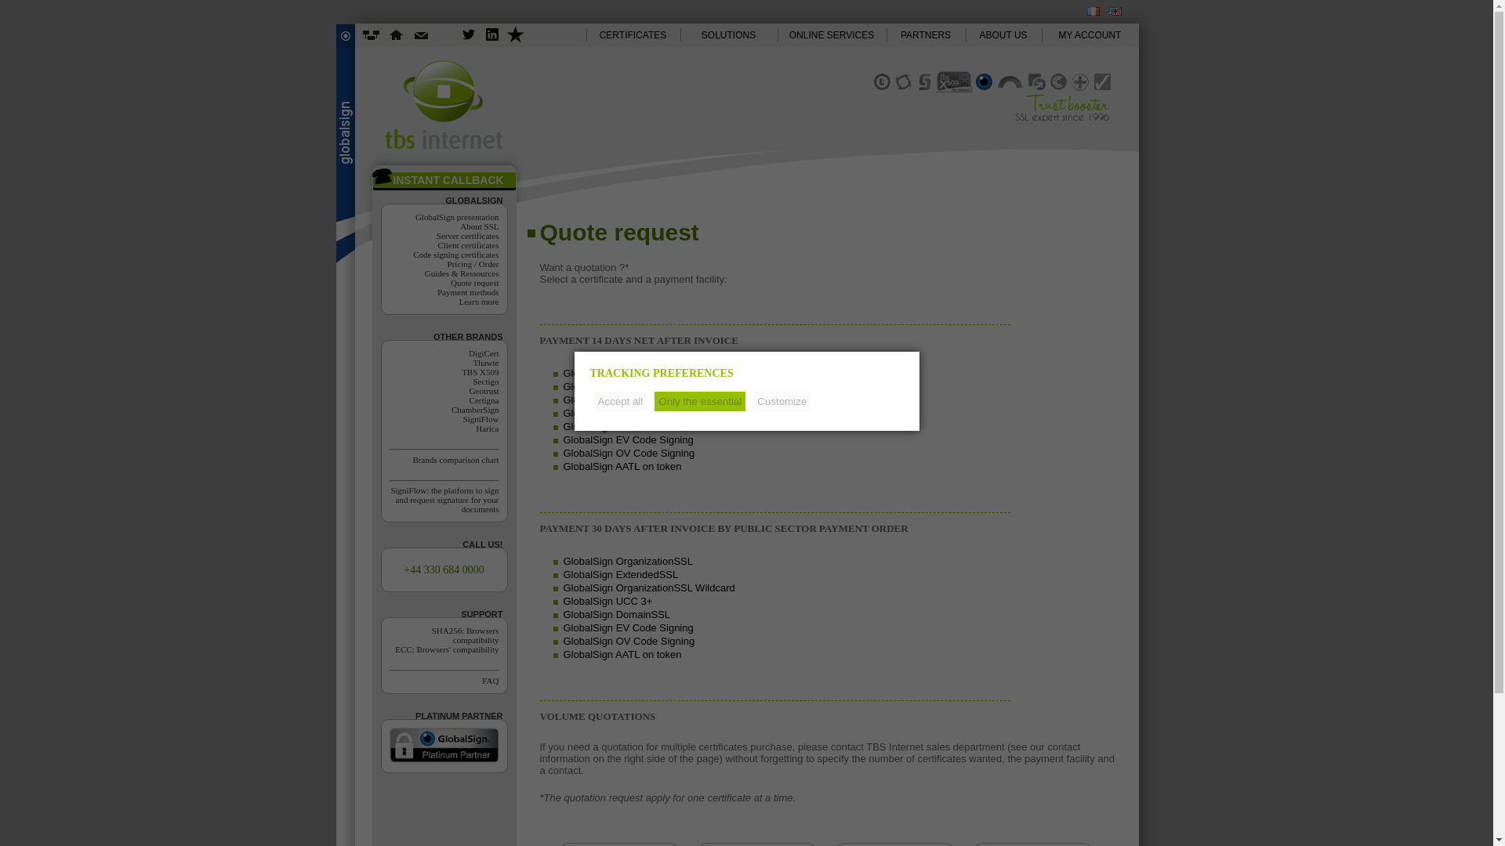 Image resolution: width=1505 pixels, height=846 pixels. Describe the element at coordinates (621, 401) in the screenshot. I see `Accept all` at that location.